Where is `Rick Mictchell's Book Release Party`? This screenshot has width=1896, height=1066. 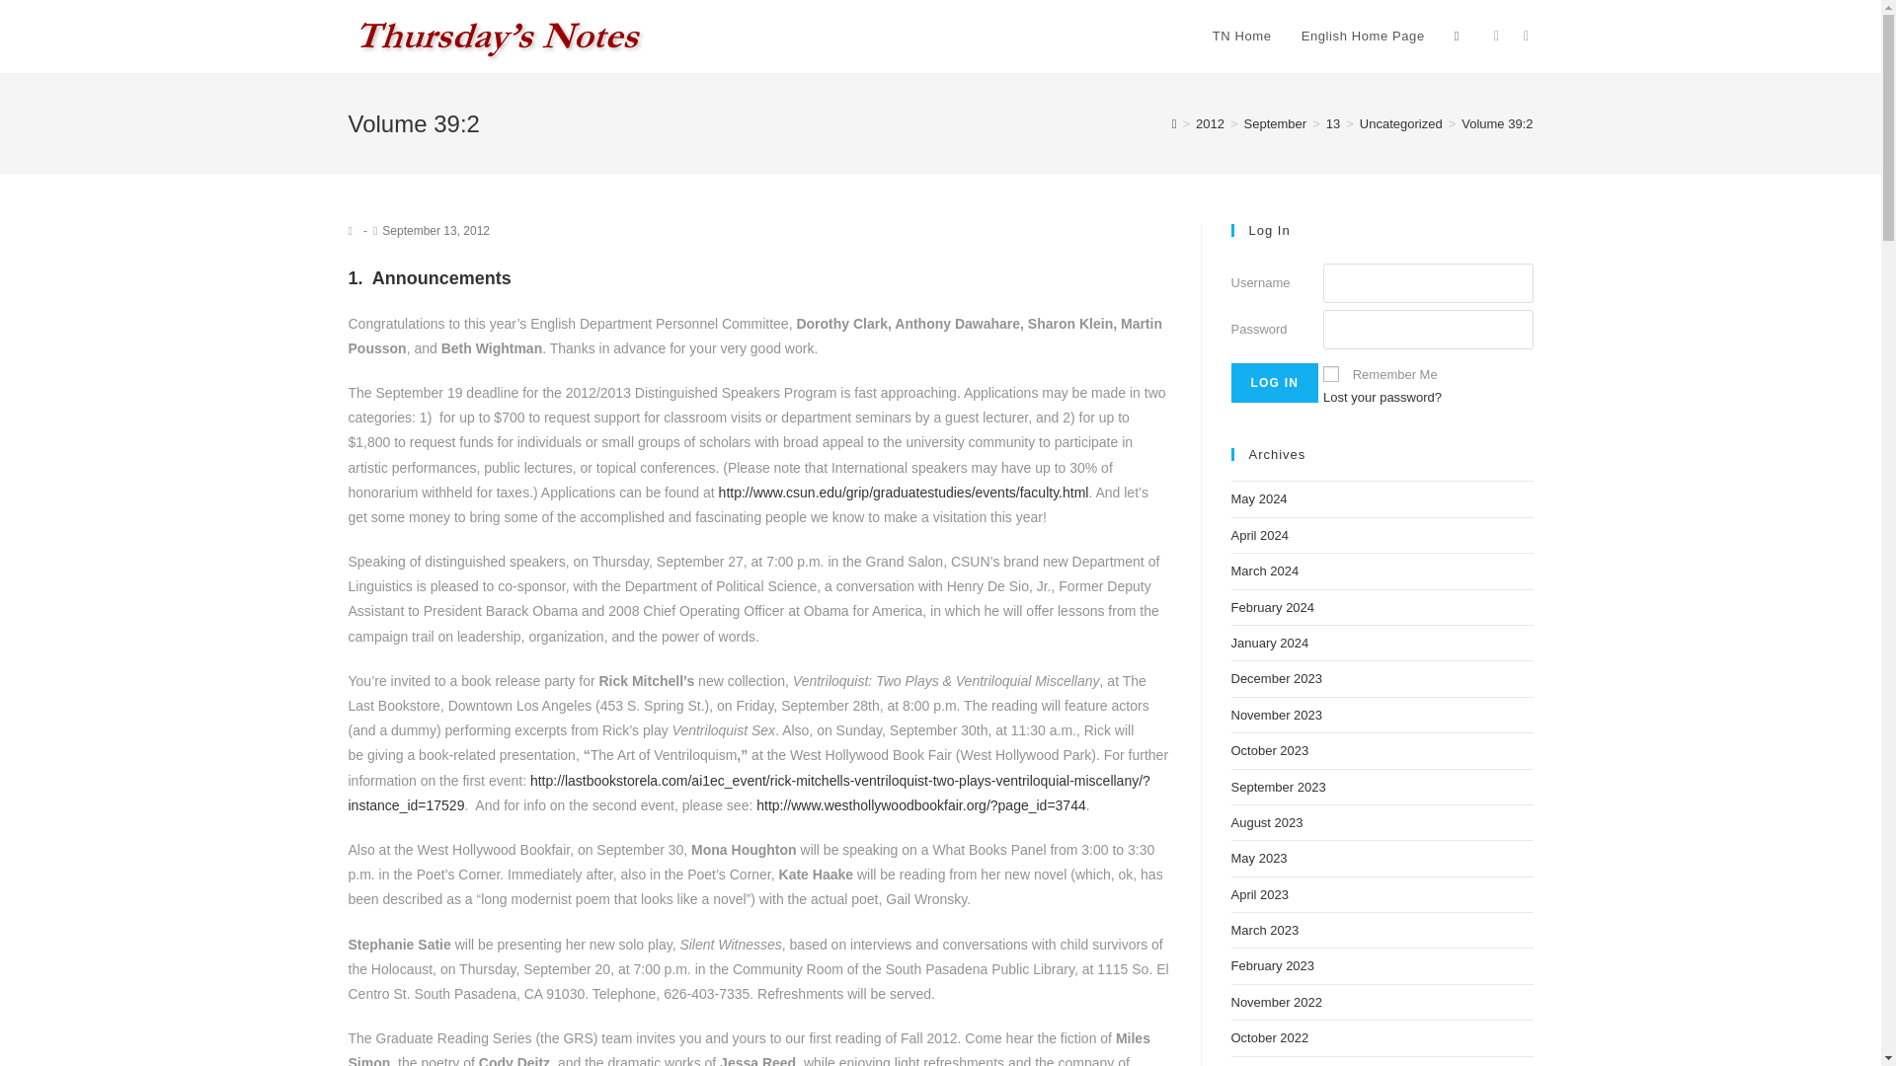
Rick Mictchell's Book Release Party is located at coordinates (748, 794).